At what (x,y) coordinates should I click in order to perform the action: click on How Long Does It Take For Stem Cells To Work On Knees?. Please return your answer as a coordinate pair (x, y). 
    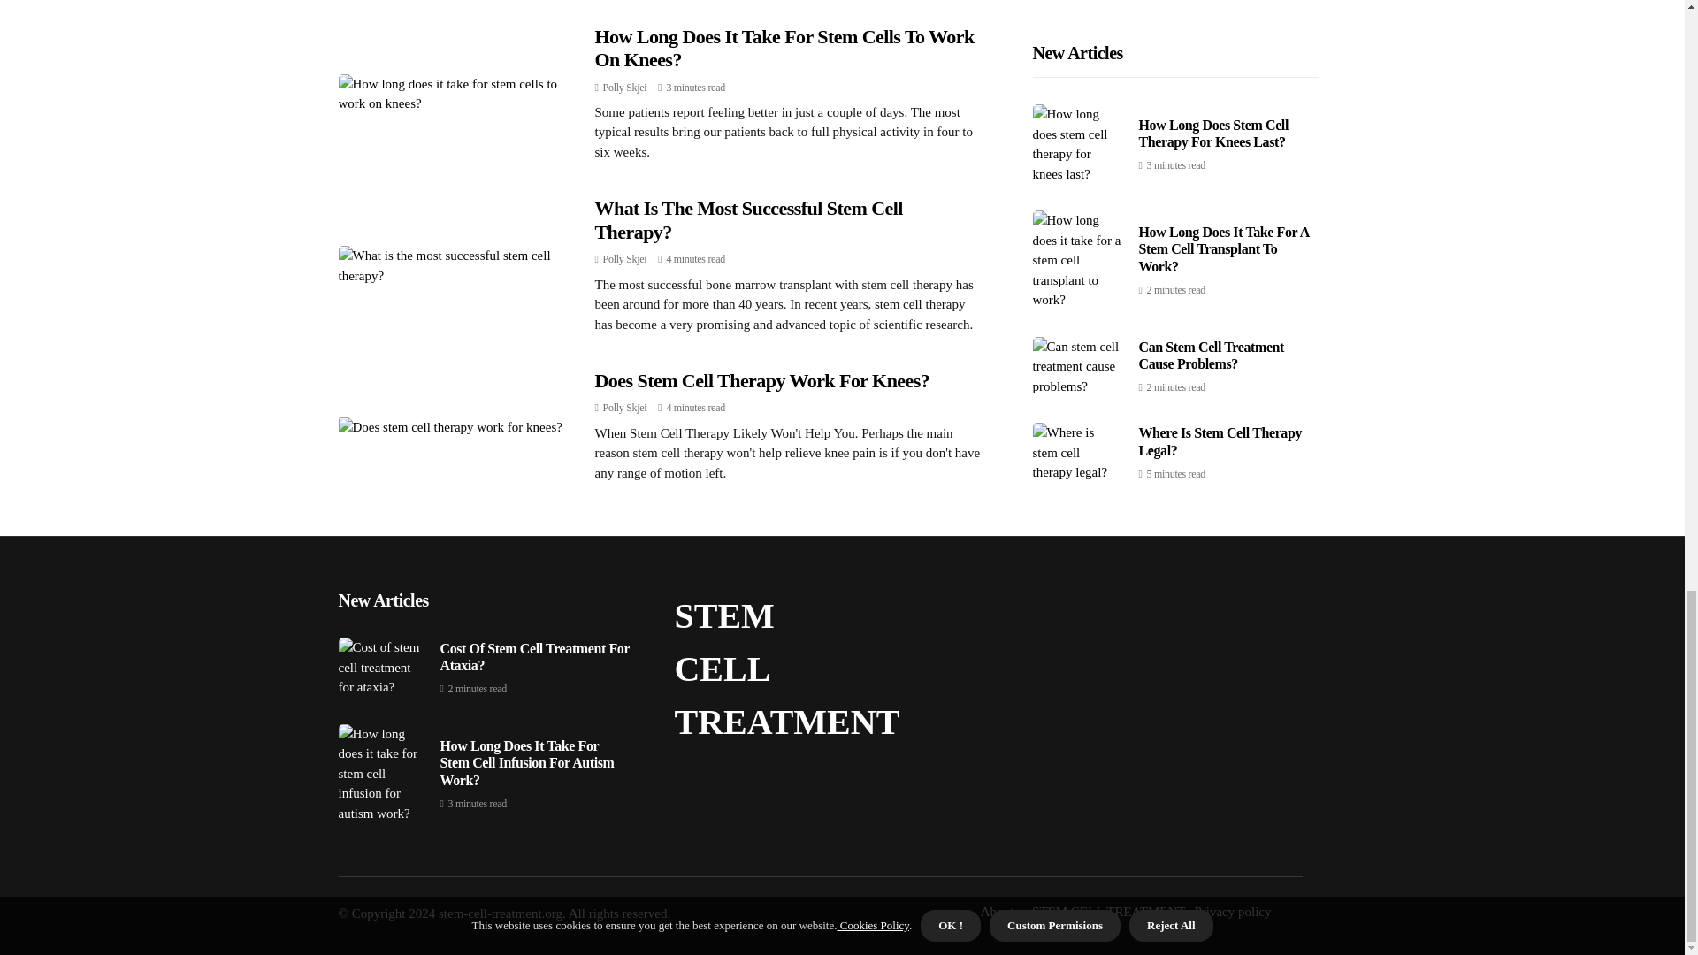
    Looking at the image, I should click on (784, 48).